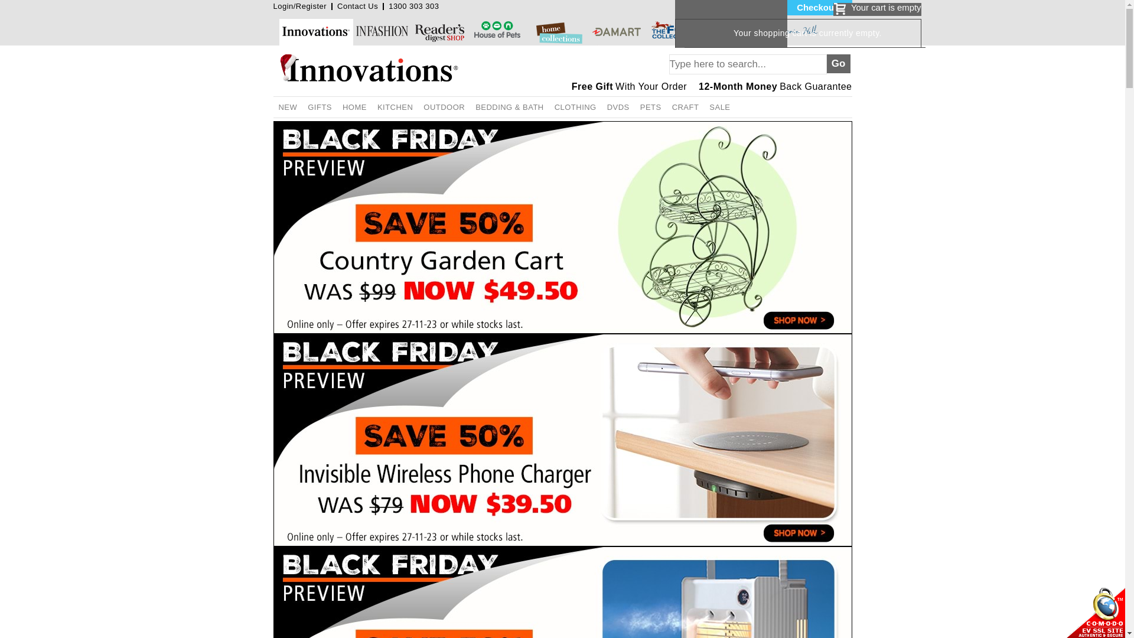 The width and height of the screenshot is (1134, 638). I want to click on CLOTHING, so click(575, 108).